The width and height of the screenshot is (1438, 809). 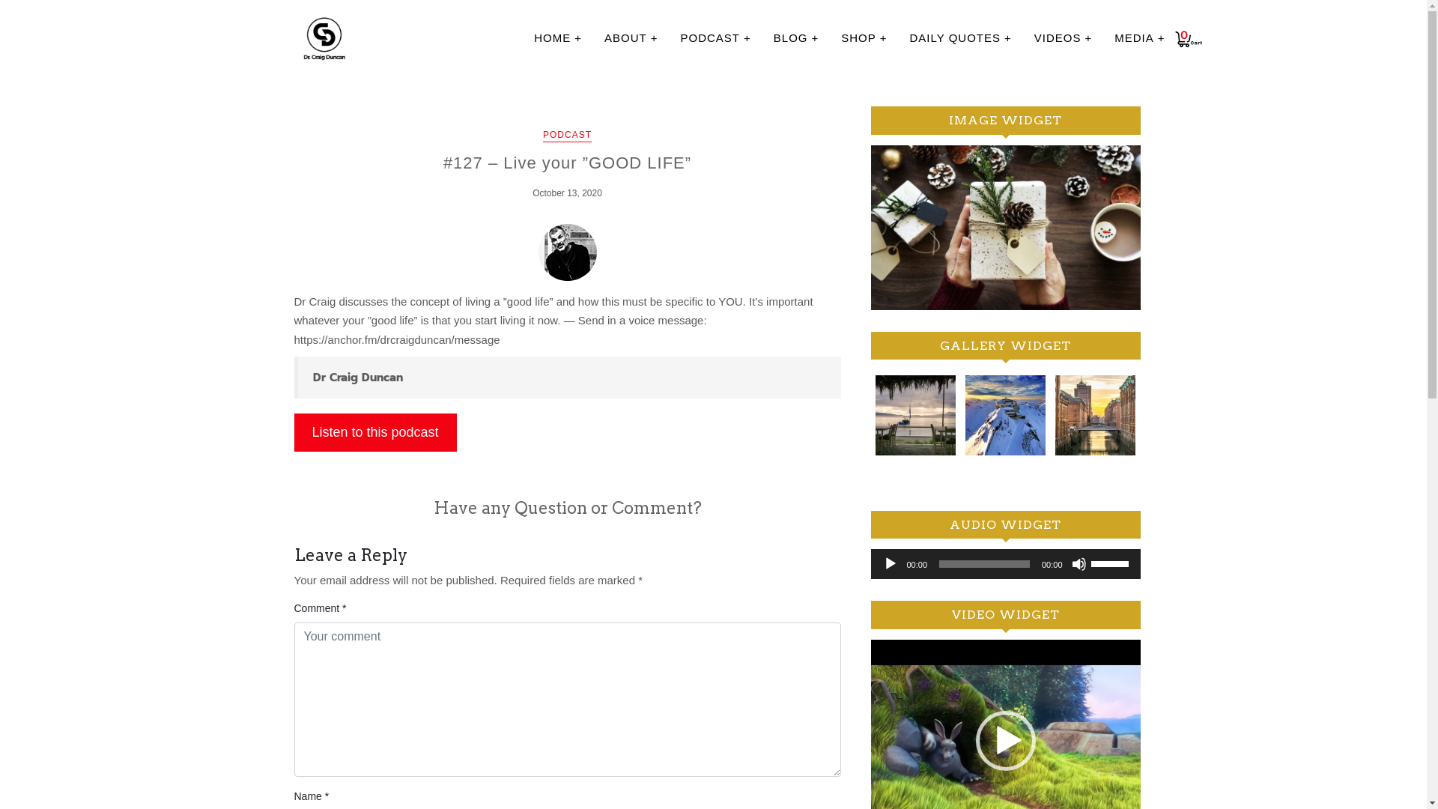 I want to click on VIDEOS, so click(x=1064, y=39).